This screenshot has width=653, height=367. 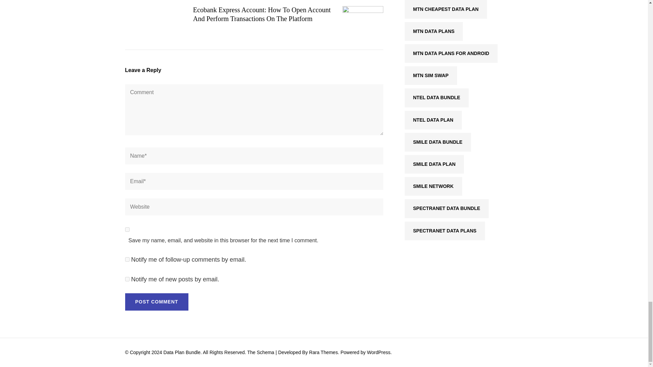 What do you see at coordinates (127, 279) in the screenshot?
I see `subscribe` at bounding box center [127, 279].